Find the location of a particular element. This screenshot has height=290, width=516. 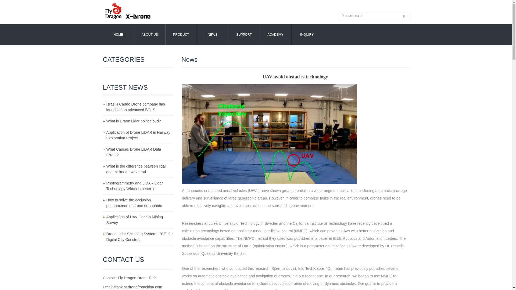

Drone Lidar Scanning System -  is located at coordinates (139, 236).